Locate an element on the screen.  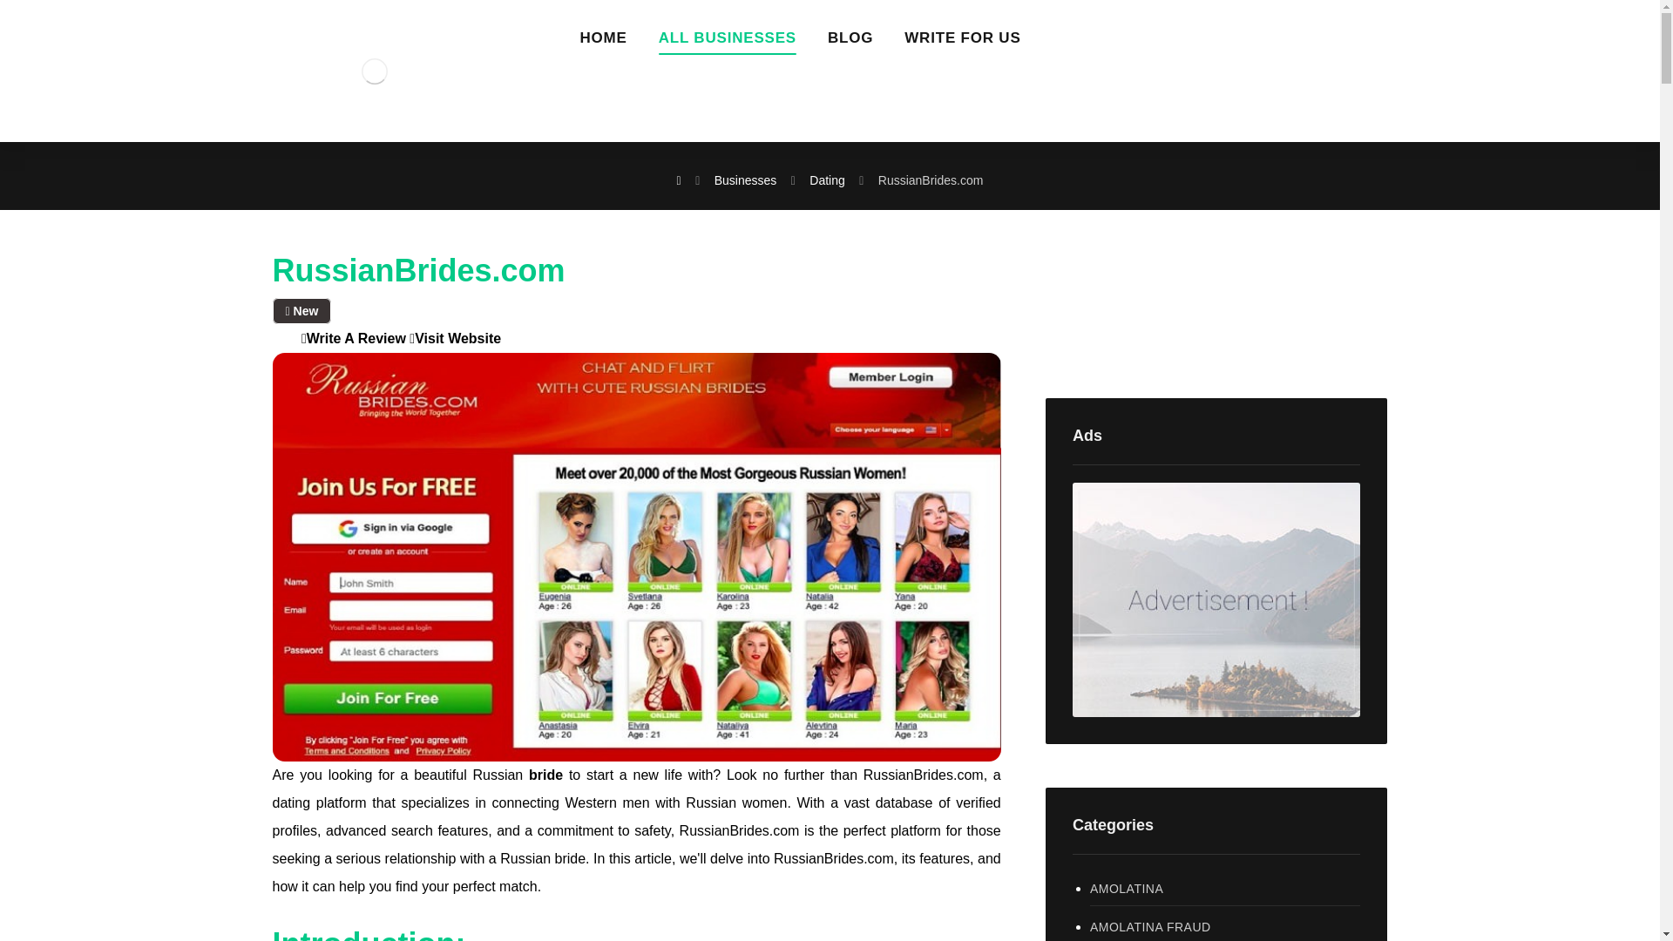
Write A Review is located at coordinates (354, 338).